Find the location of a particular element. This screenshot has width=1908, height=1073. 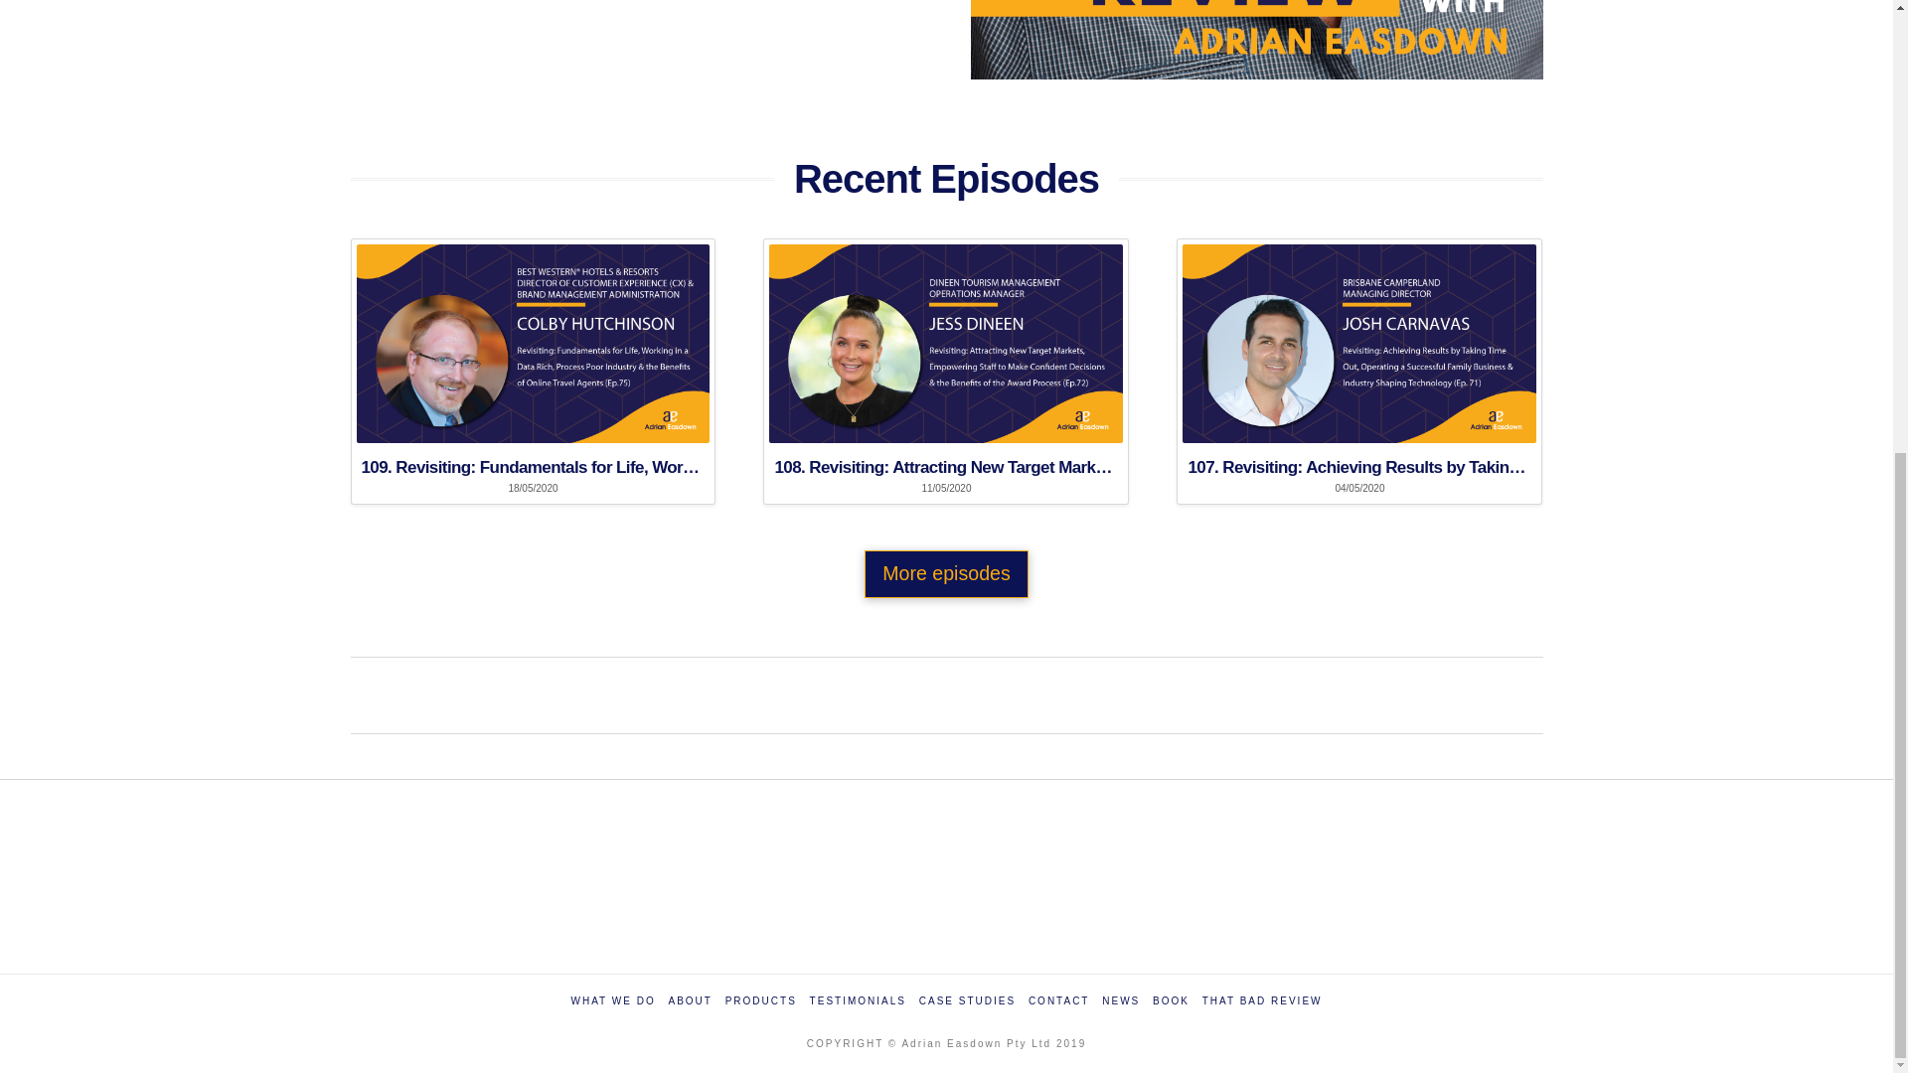

WHAT WE DO is located at coordinates (612, 1001).